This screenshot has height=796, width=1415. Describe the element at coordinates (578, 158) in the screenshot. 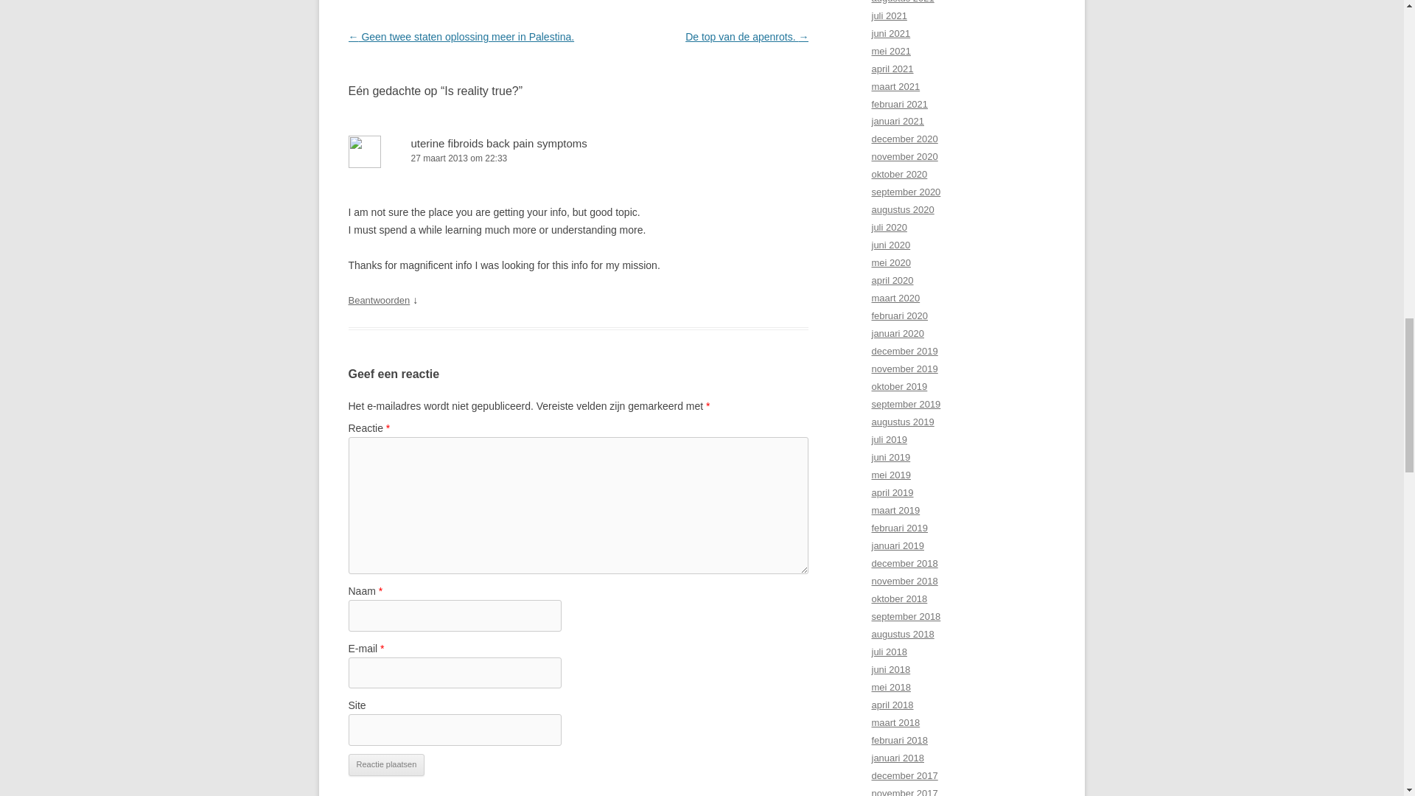

I see `27 maart 2013 om 22:33` at that location.